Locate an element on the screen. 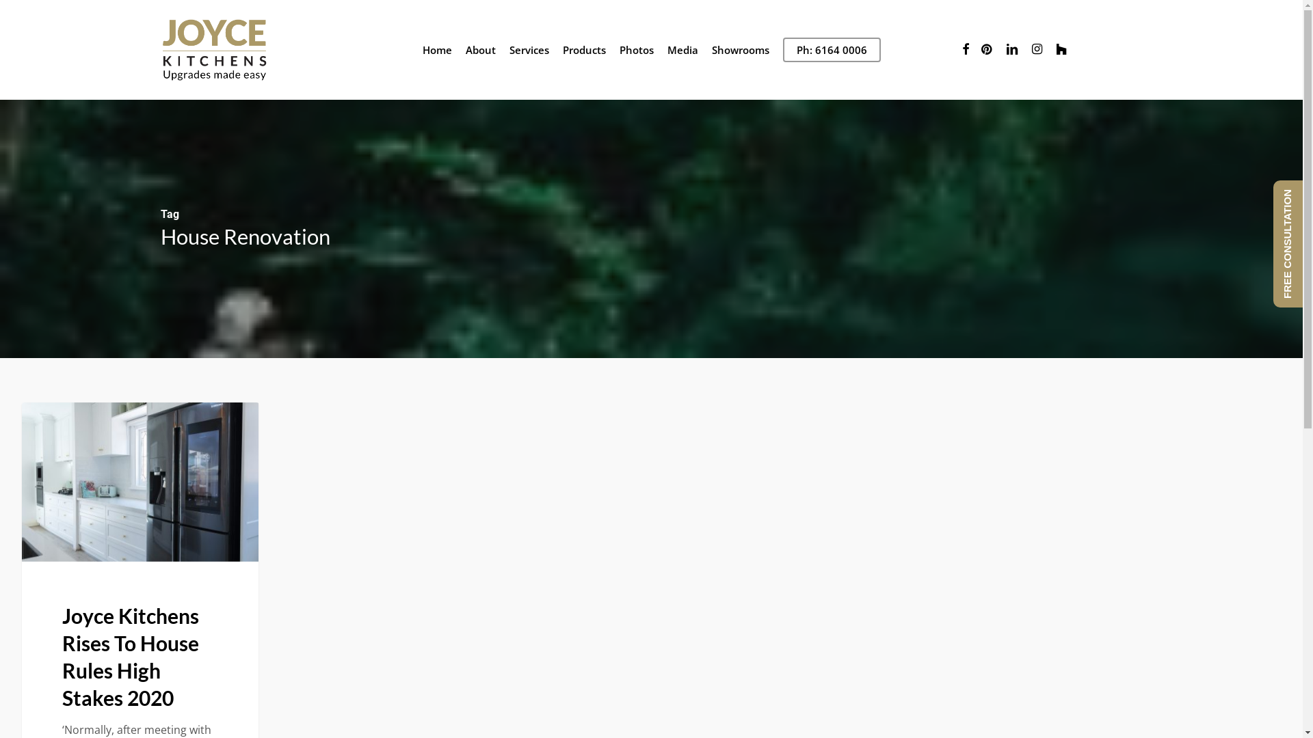  Photos is located at coordinates (637, 51).